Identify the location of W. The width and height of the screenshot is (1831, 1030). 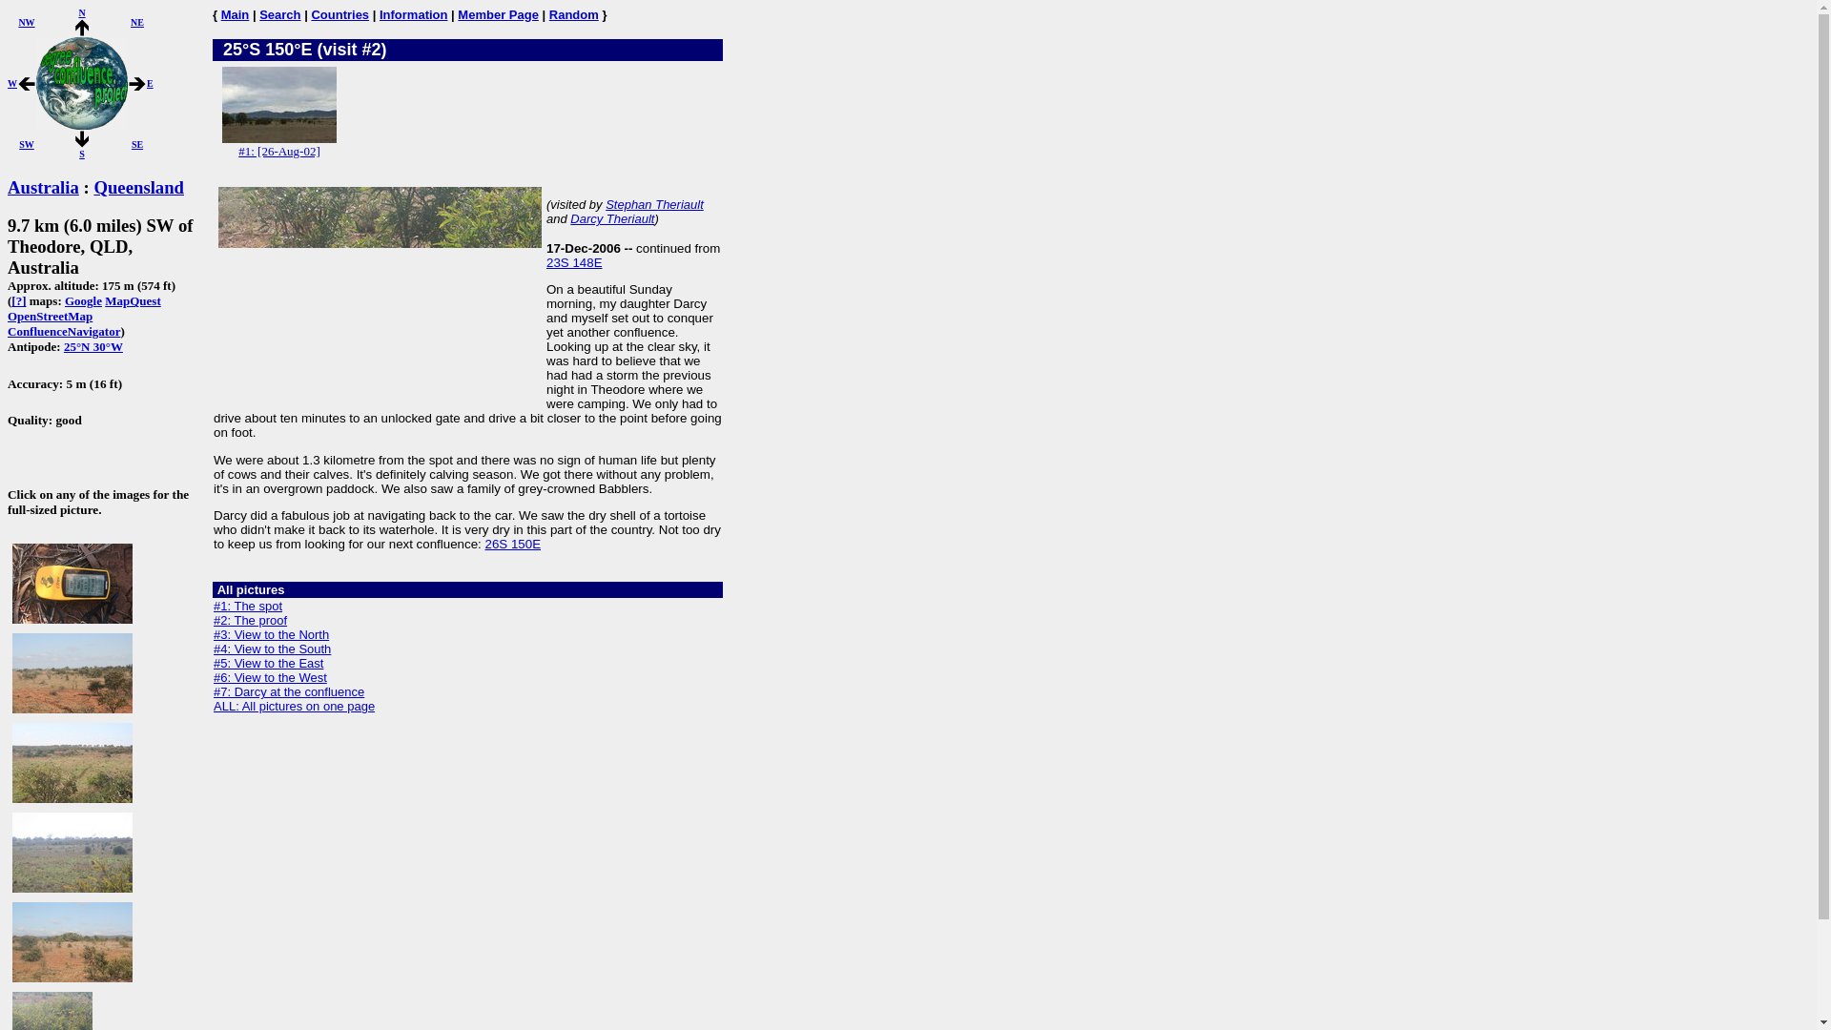
(11, 83).